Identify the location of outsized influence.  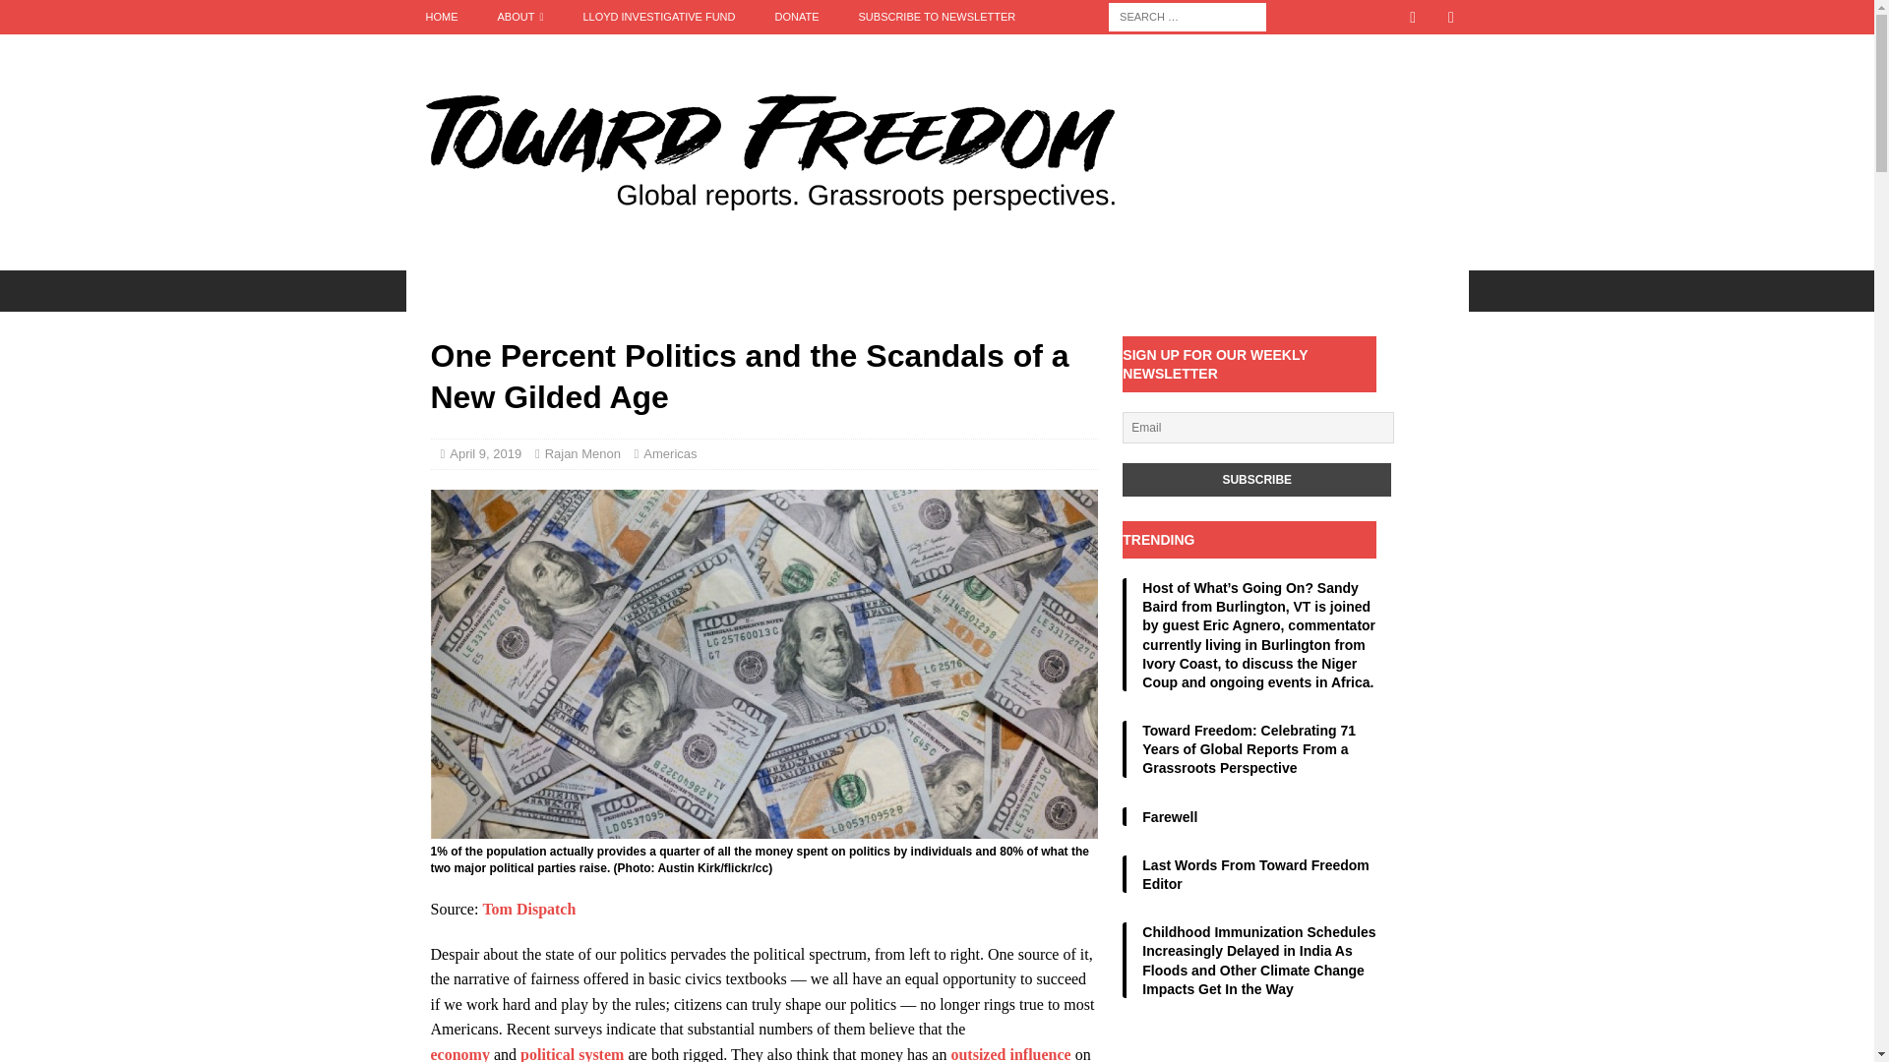
(1009, 1054).